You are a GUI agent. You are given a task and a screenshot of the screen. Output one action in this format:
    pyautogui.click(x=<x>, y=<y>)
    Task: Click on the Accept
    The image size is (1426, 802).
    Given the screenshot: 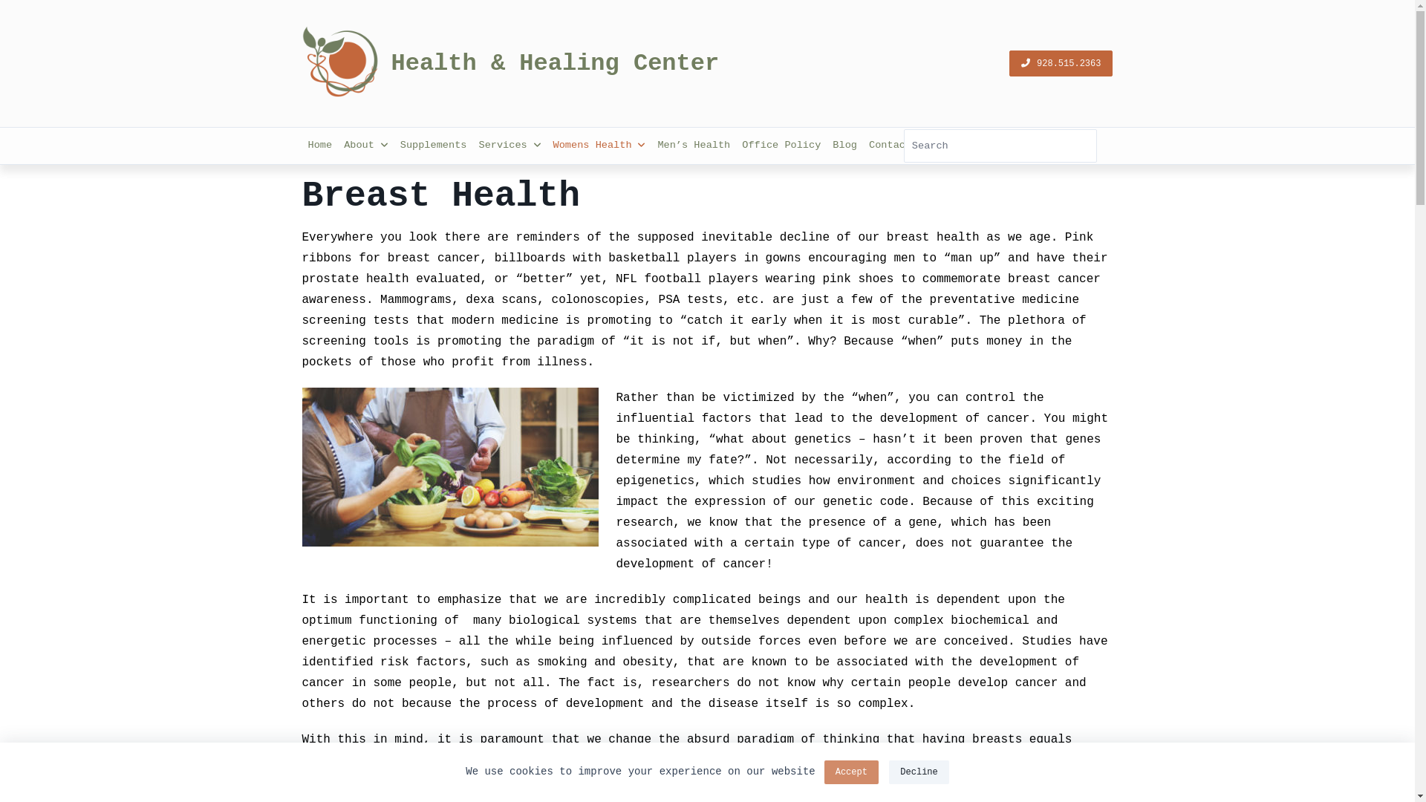 What is the action you would take?
    pyautogui.click(x=851, y=772)
    